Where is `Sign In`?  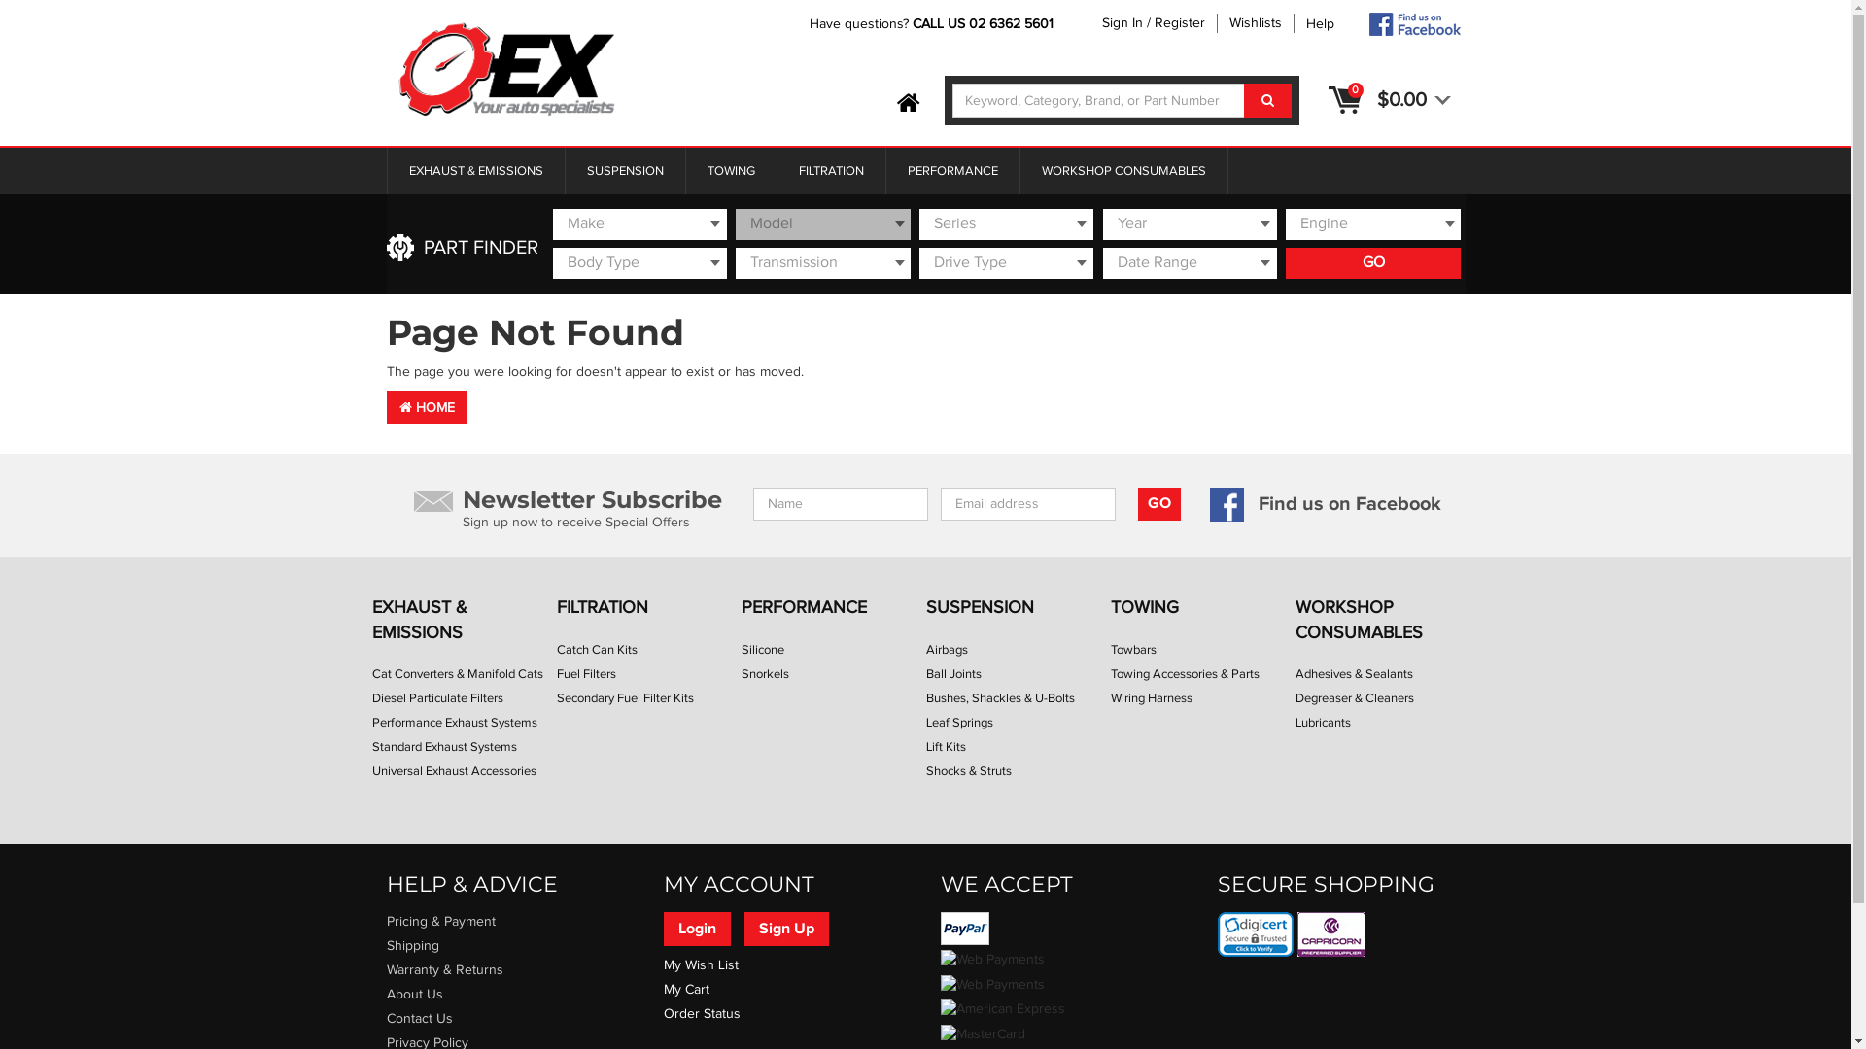 Sign In is located at coordinates (1123, 23).